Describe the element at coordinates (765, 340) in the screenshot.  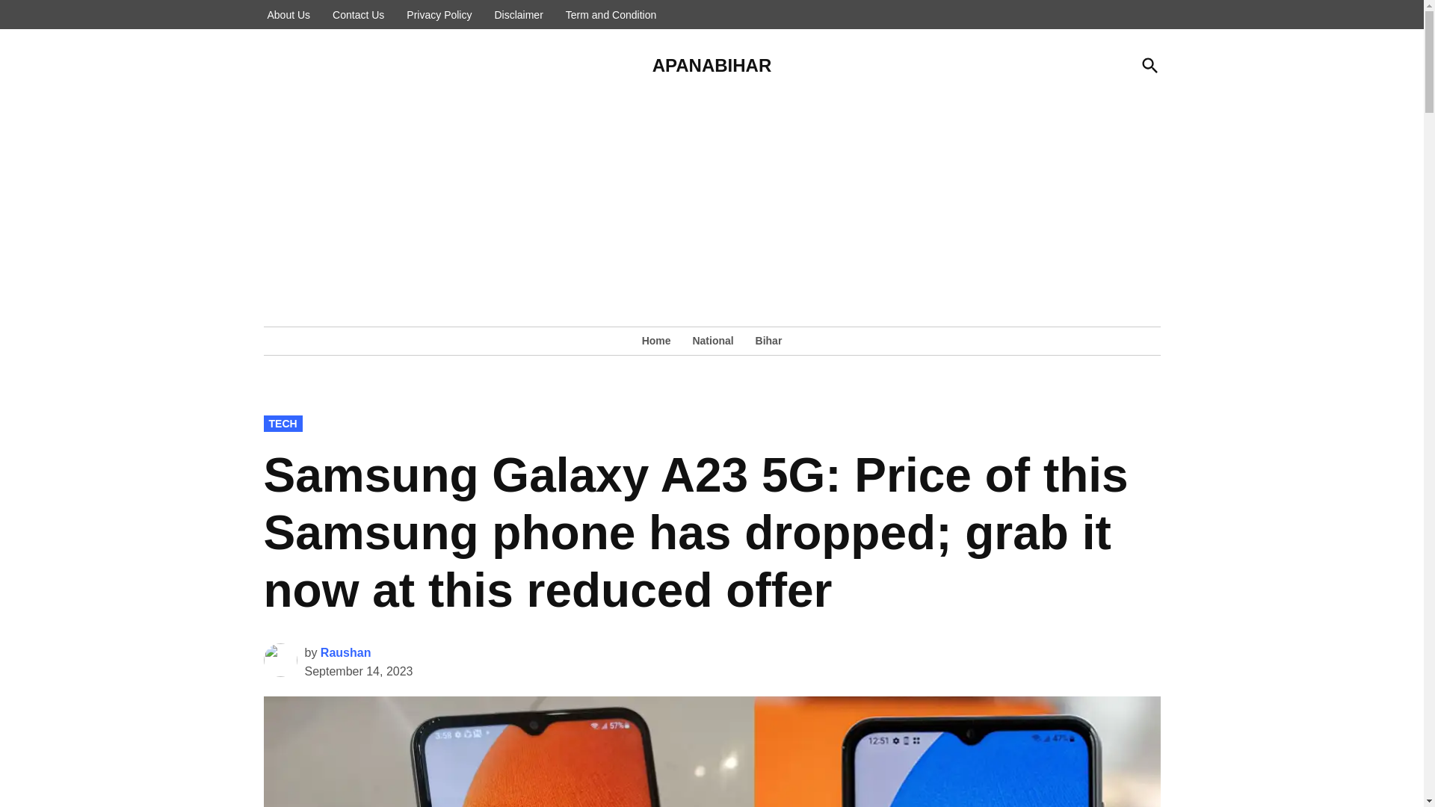
I see `Bihar` at that location.